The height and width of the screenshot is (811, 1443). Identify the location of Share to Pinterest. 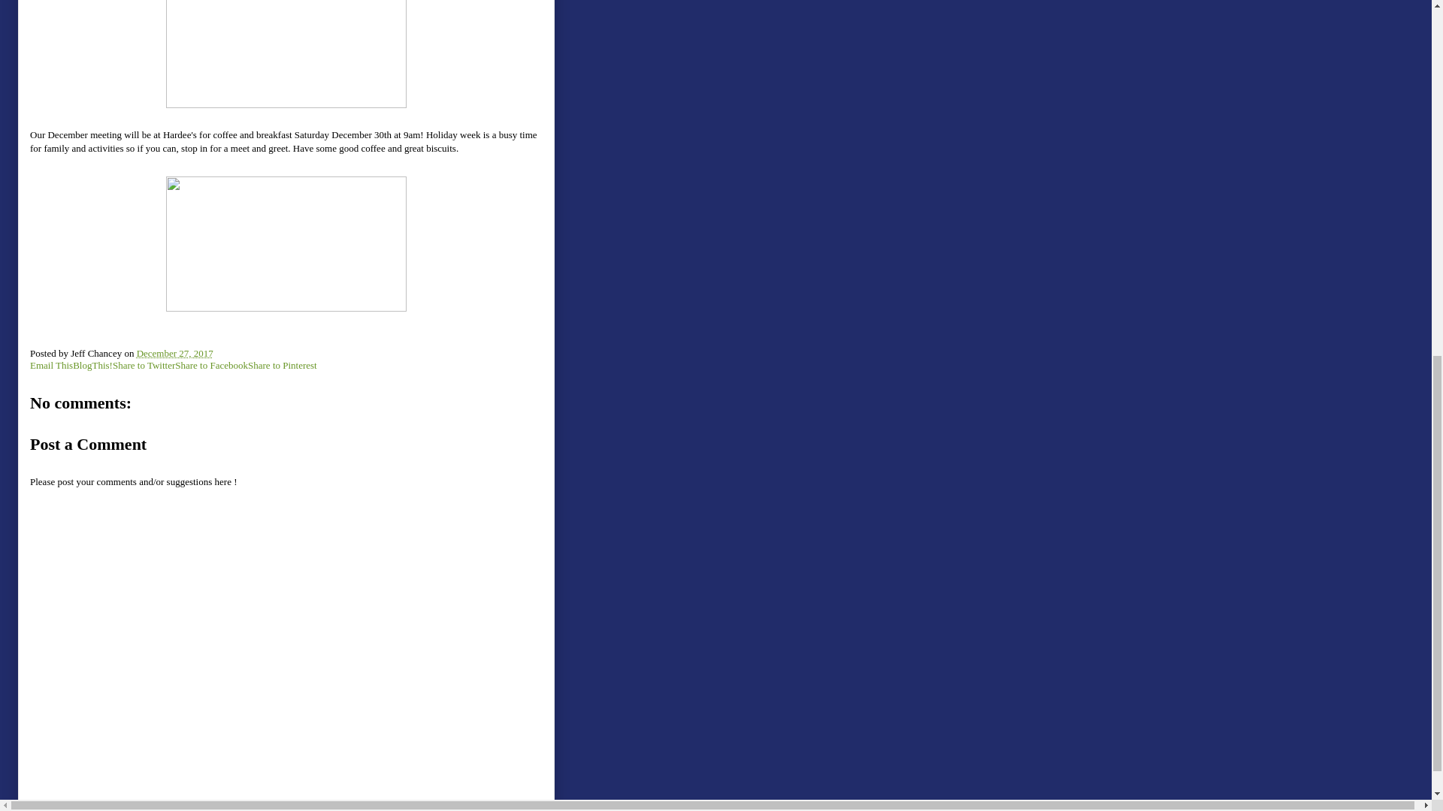
(283, 365).